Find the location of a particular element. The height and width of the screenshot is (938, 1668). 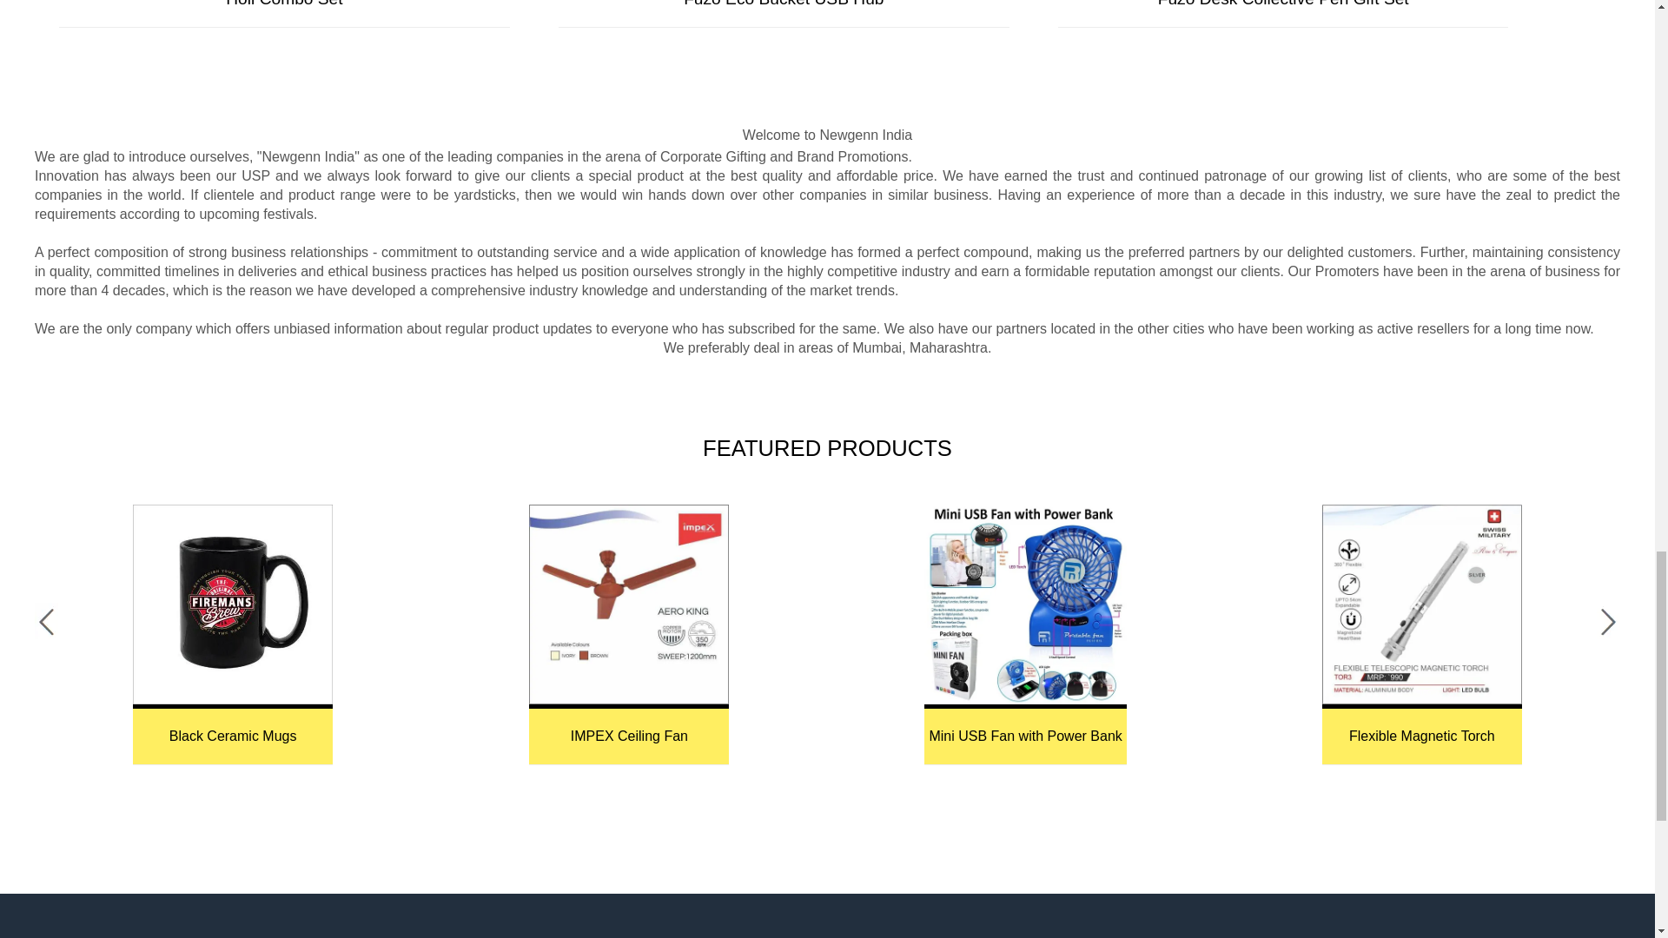

Black Ceramic Mugs is located at coordinates (233, 604).